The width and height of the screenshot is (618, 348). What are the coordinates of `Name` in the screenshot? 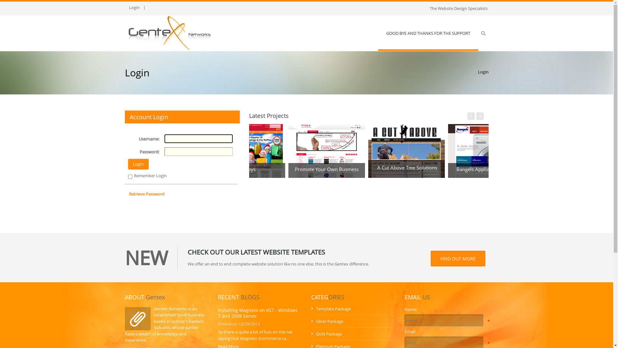 It's located at (444, 321).